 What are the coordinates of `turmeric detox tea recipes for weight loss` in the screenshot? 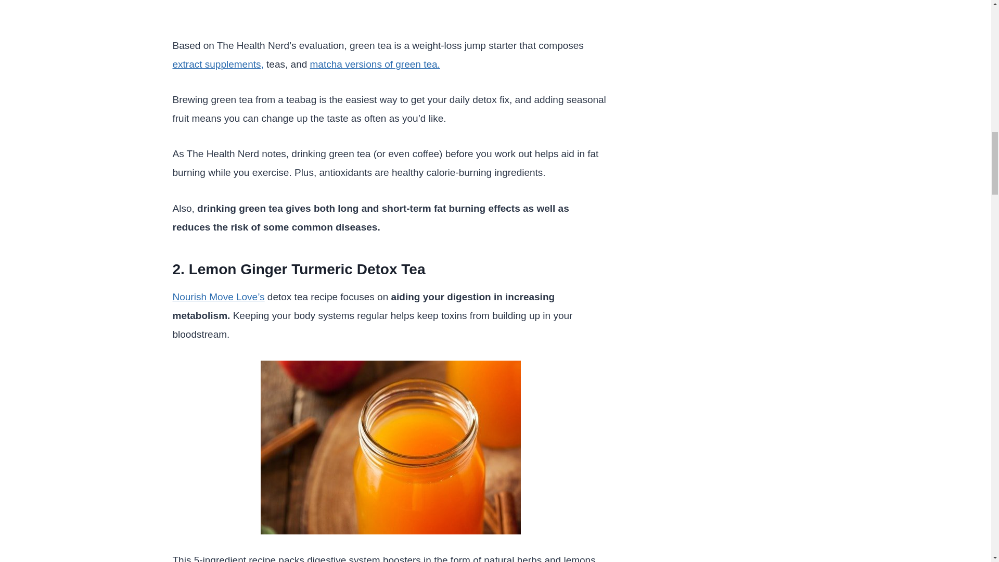 It's located at (390, 448).